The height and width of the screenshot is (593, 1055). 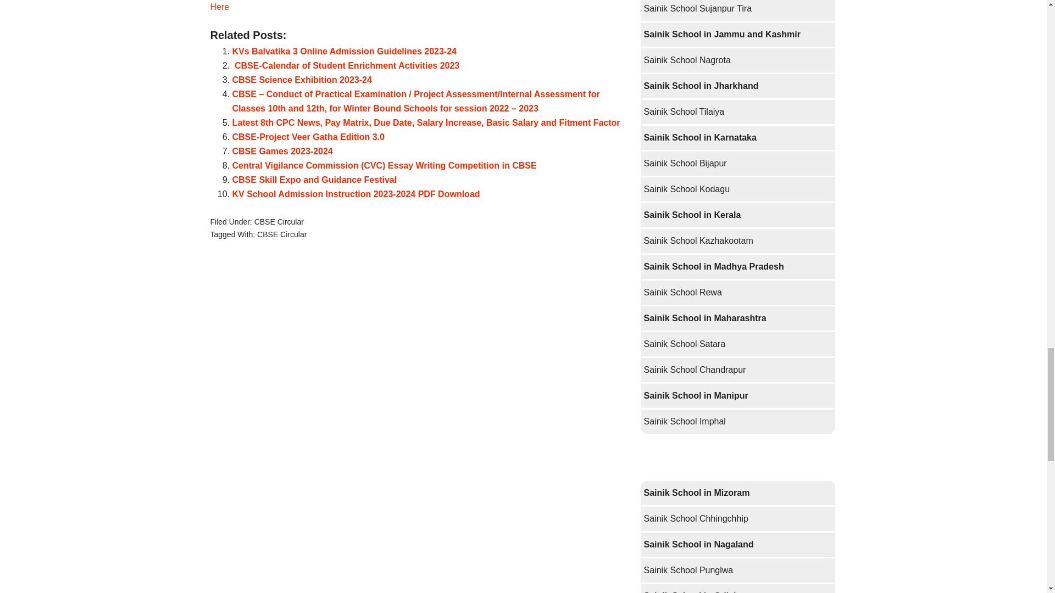 What do you see at coordinates (301, 80) in the screenshot?
I see `CBSE Science Exhibition 2023-24` at bounding box center [301, 80].